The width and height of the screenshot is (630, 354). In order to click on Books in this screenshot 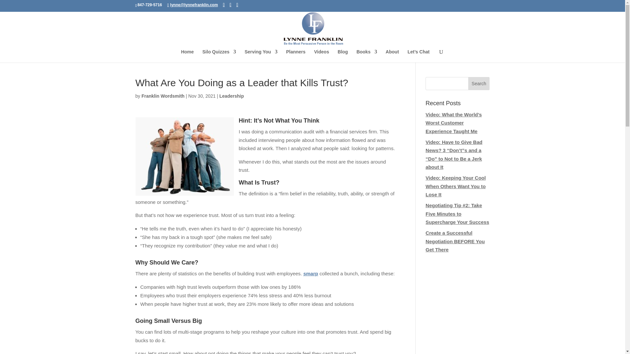, I will do `click(367, 55)`.